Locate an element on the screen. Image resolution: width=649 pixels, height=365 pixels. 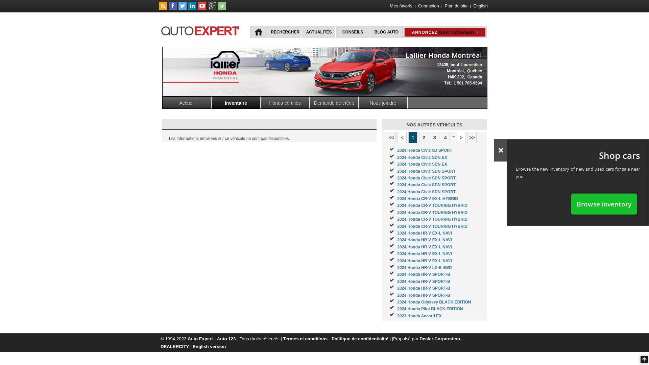
CONSEILS is located at coordinates (352, 32).